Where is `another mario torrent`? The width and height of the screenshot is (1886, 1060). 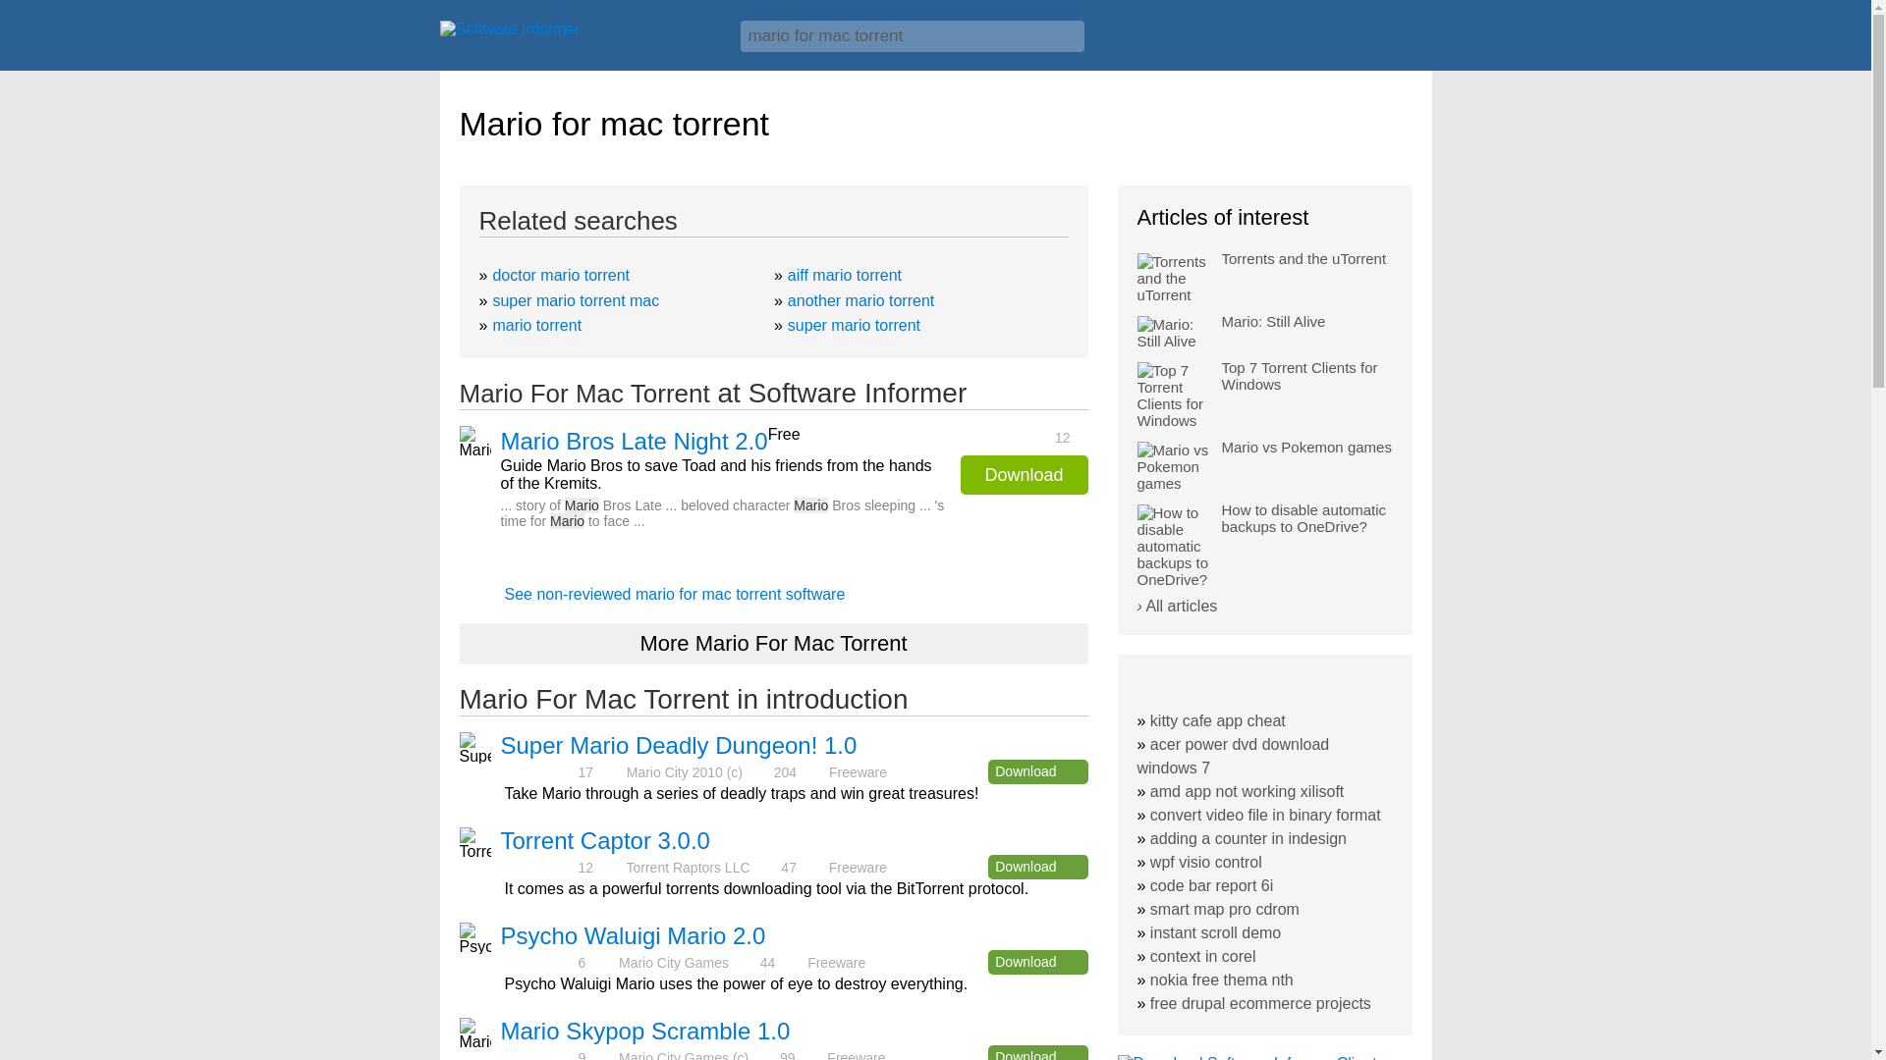 another mario torrent is located at coordinates (860, 300).